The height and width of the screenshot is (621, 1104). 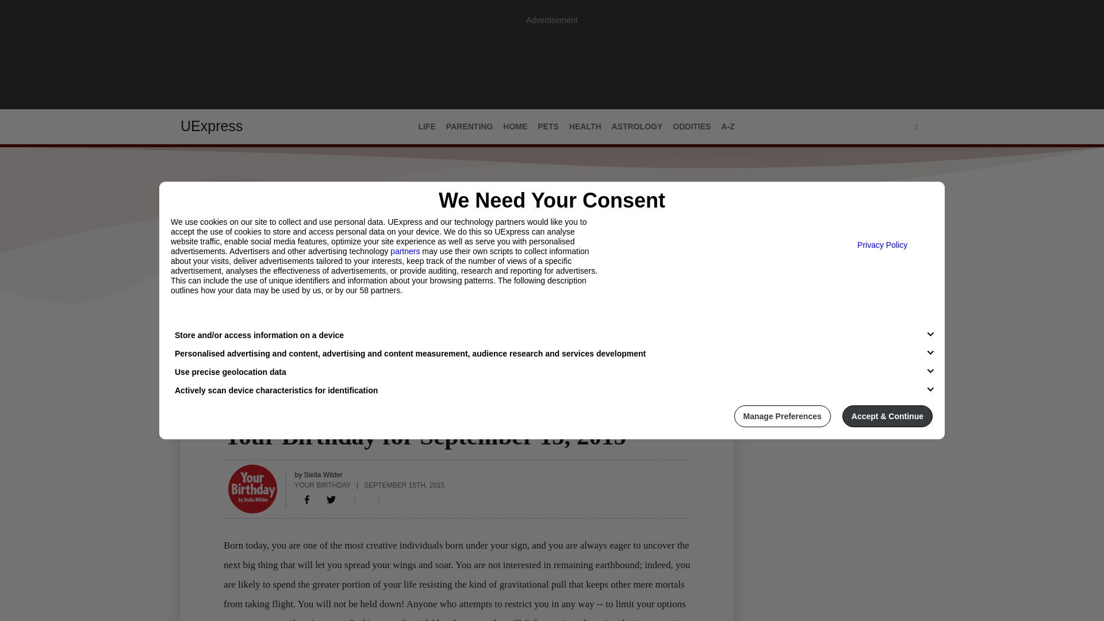 What do you see at coordinates (250, 413) in the screenshot?
I see `ASTROLOGY` at bounding box center [250, 413].